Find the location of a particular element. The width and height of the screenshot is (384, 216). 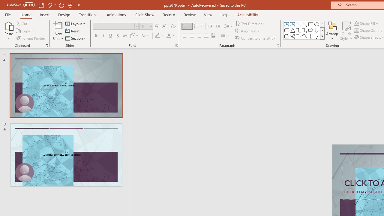

Align Text is located at coordinates (248, 31).